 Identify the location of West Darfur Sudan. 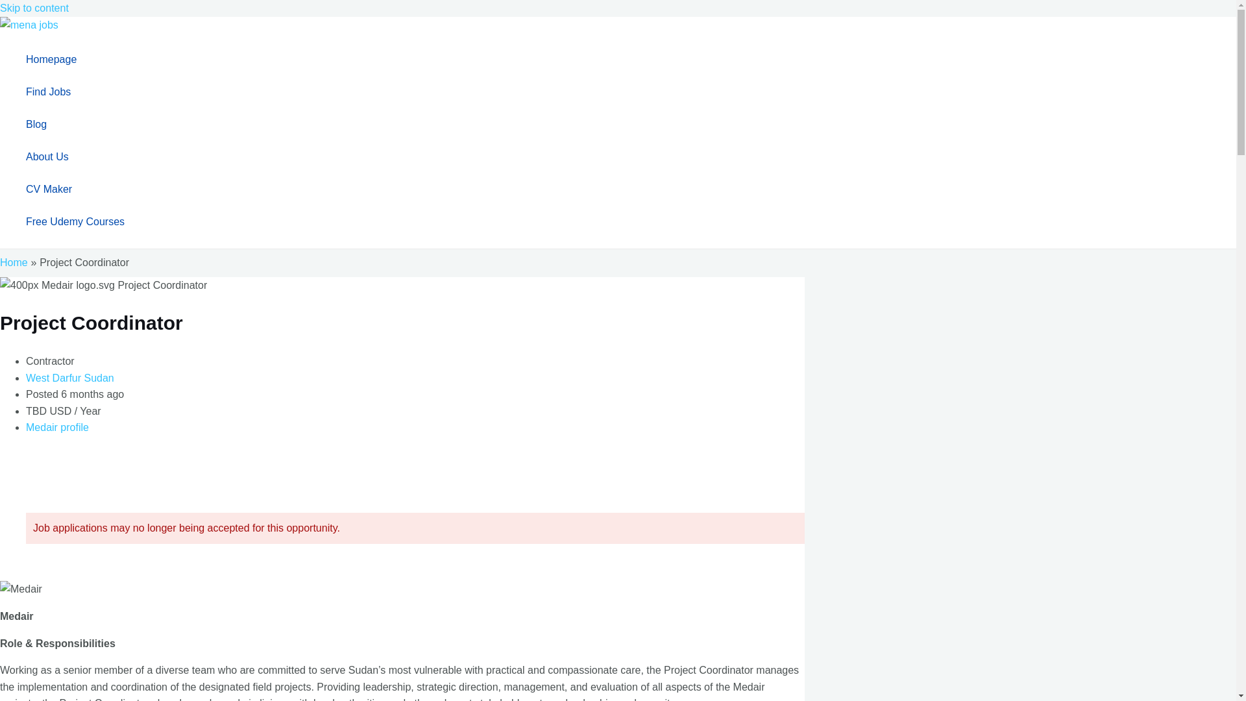
(70, 378).